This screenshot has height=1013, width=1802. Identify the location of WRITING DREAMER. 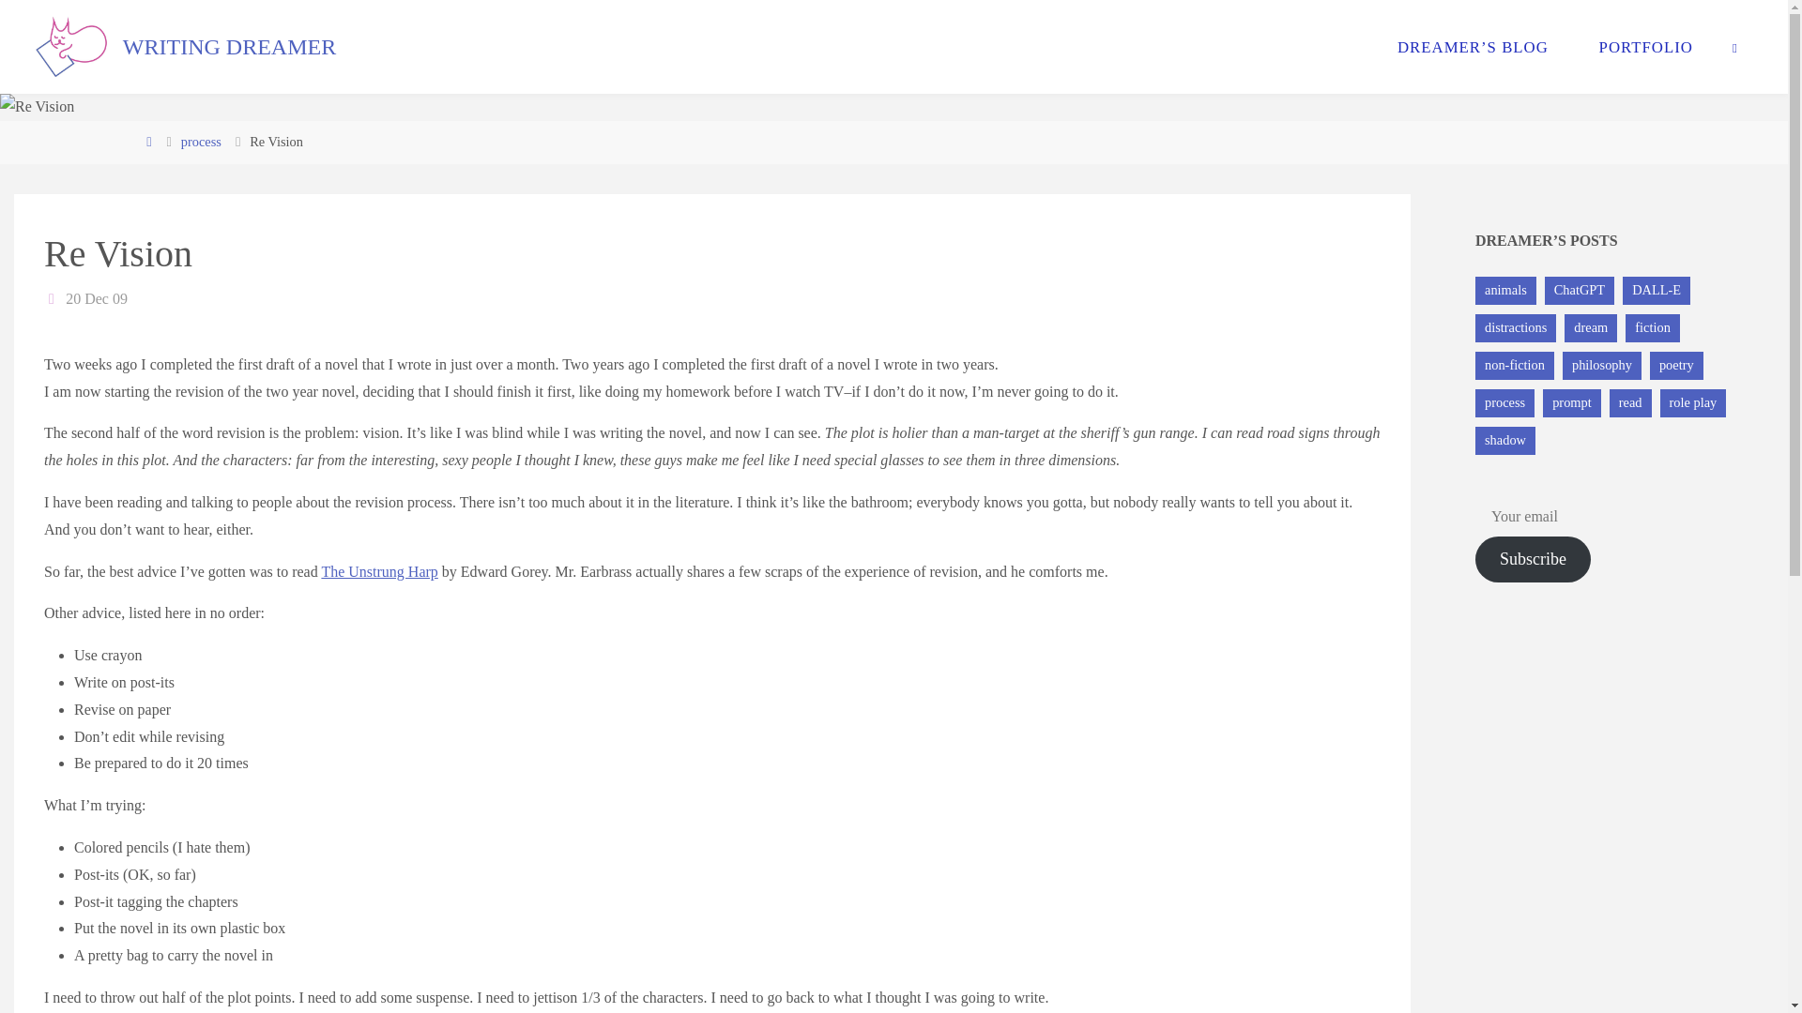
(229, 47).